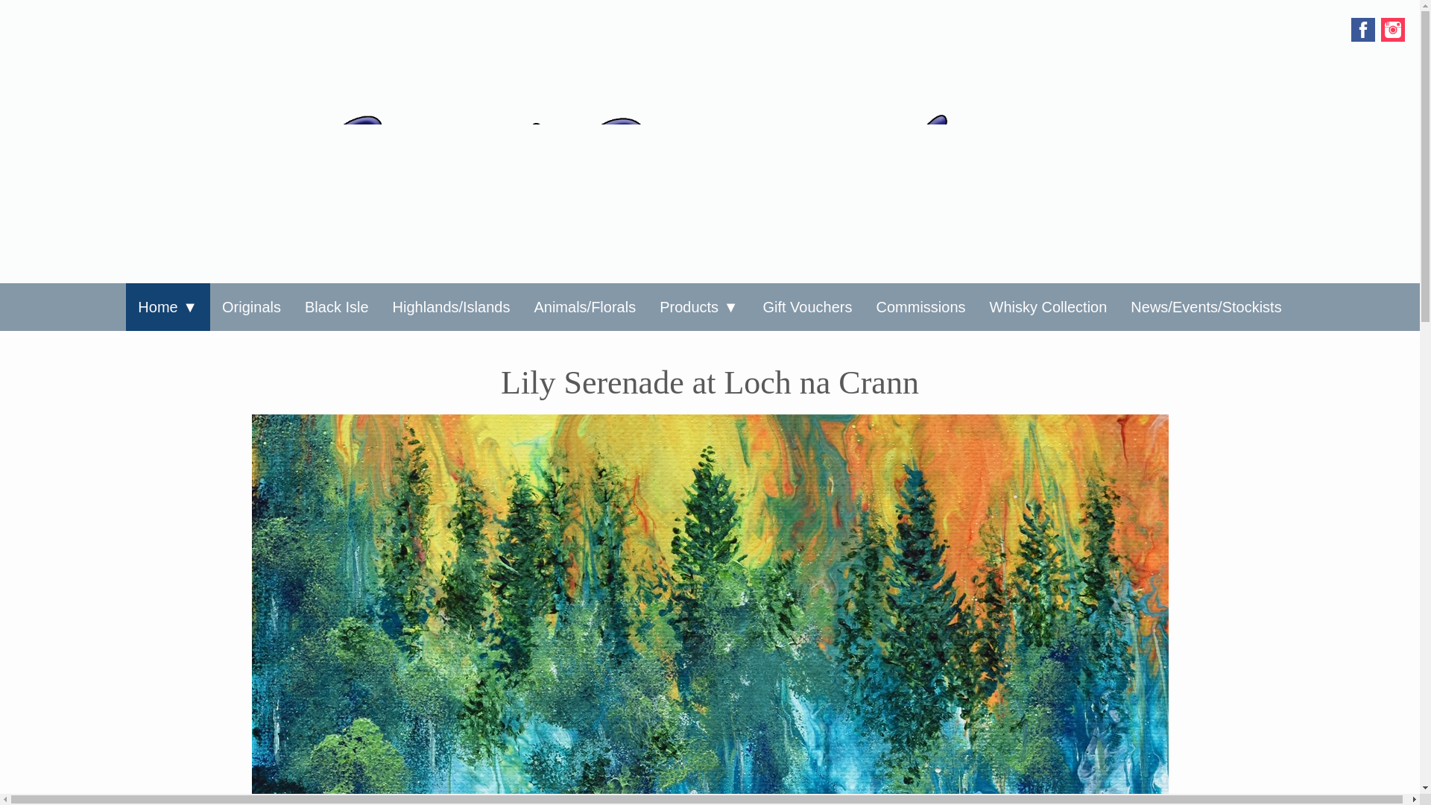  I want to click on Originals, so click(252, 307).